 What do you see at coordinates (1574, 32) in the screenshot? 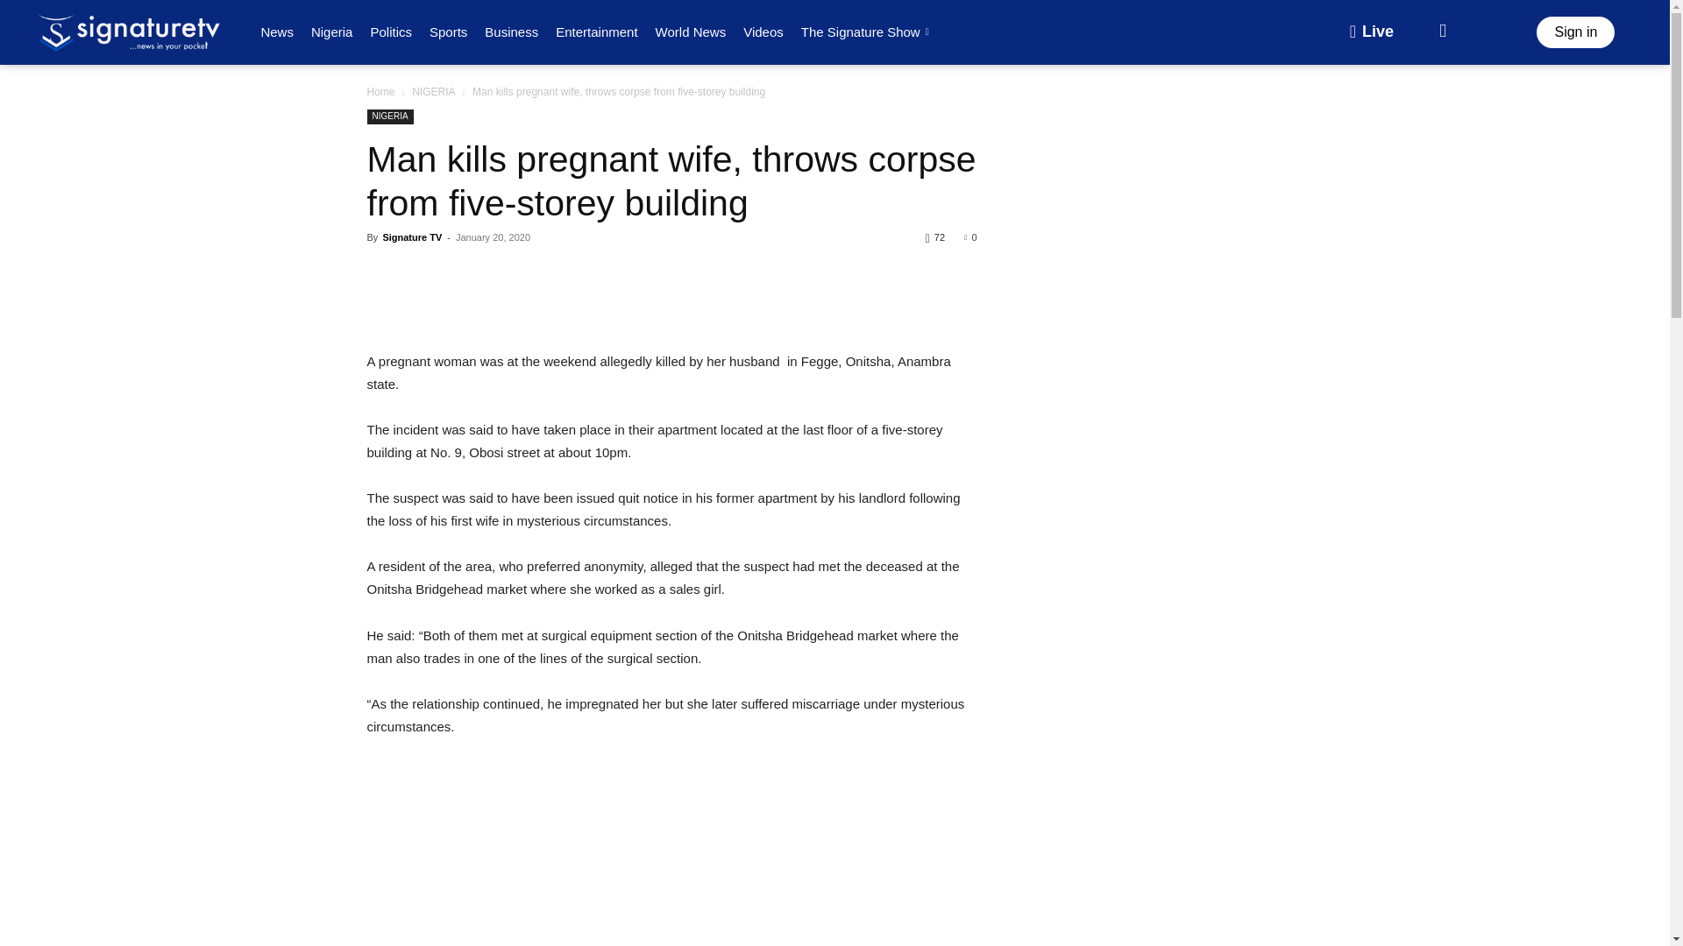
I see `Sign in` at bounding box center [1574, 32].